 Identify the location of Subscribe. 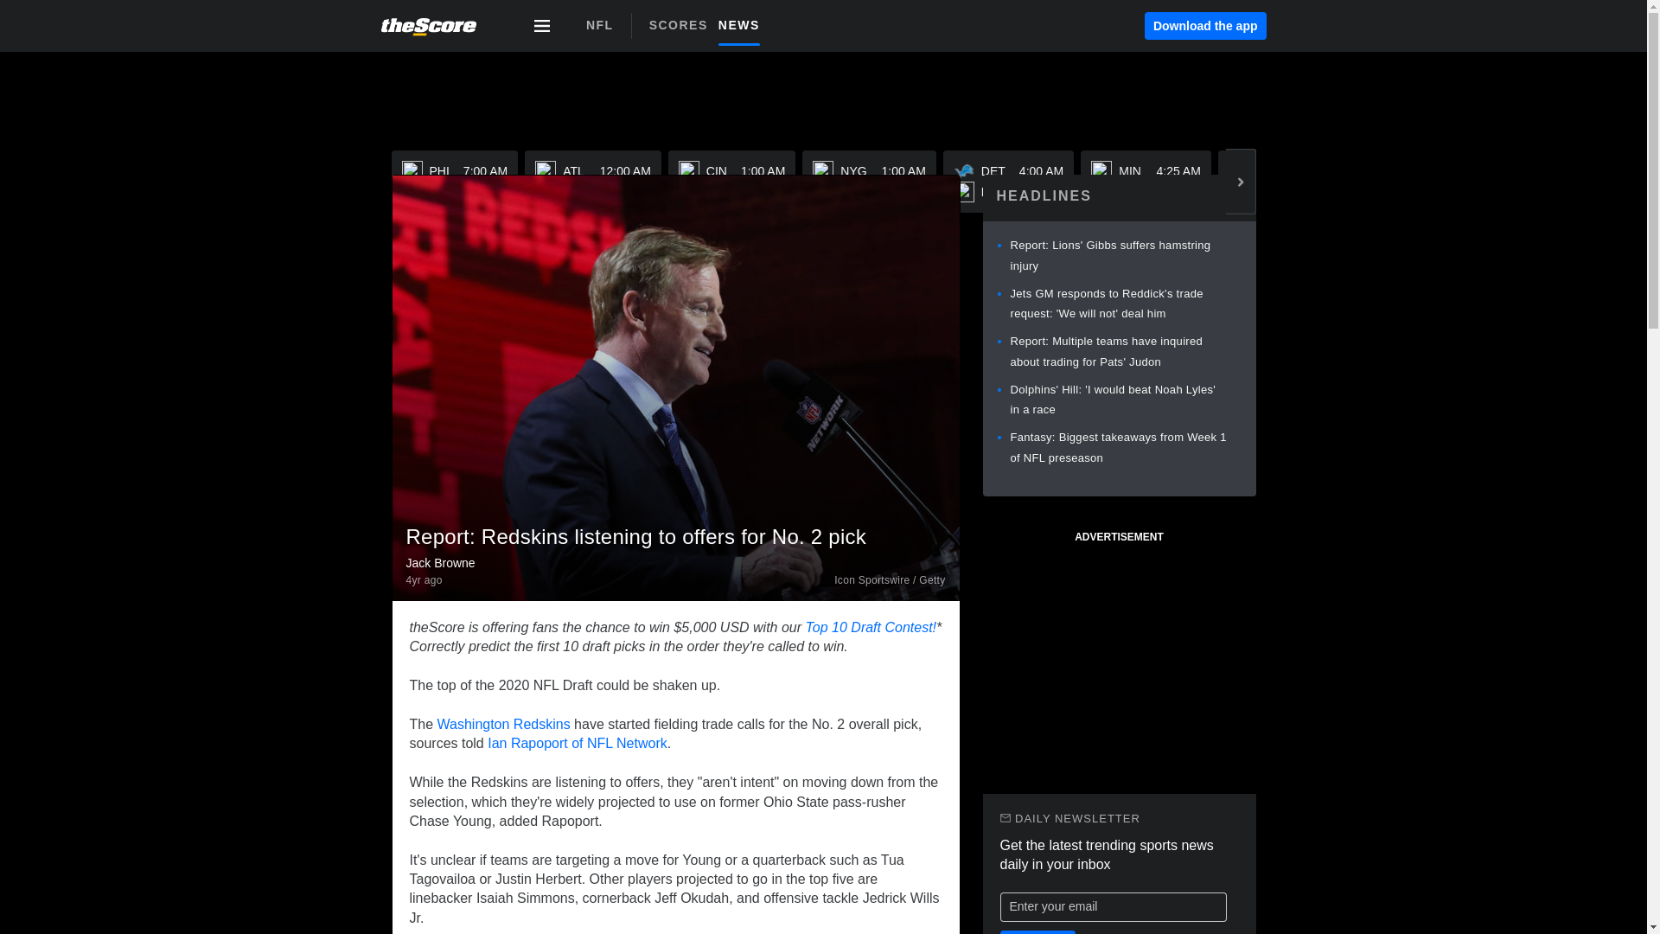
(1117, 446).